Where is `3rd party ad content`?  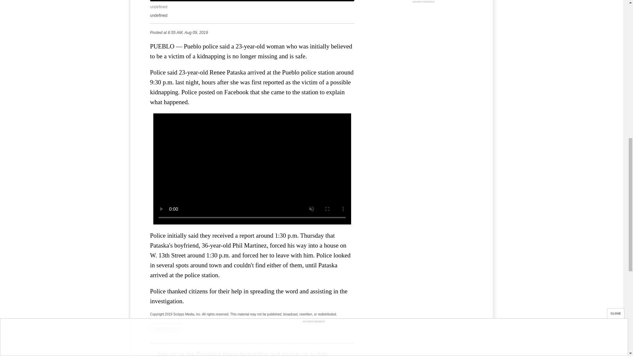
3rd party ad content is located at coordinates (423, 46).